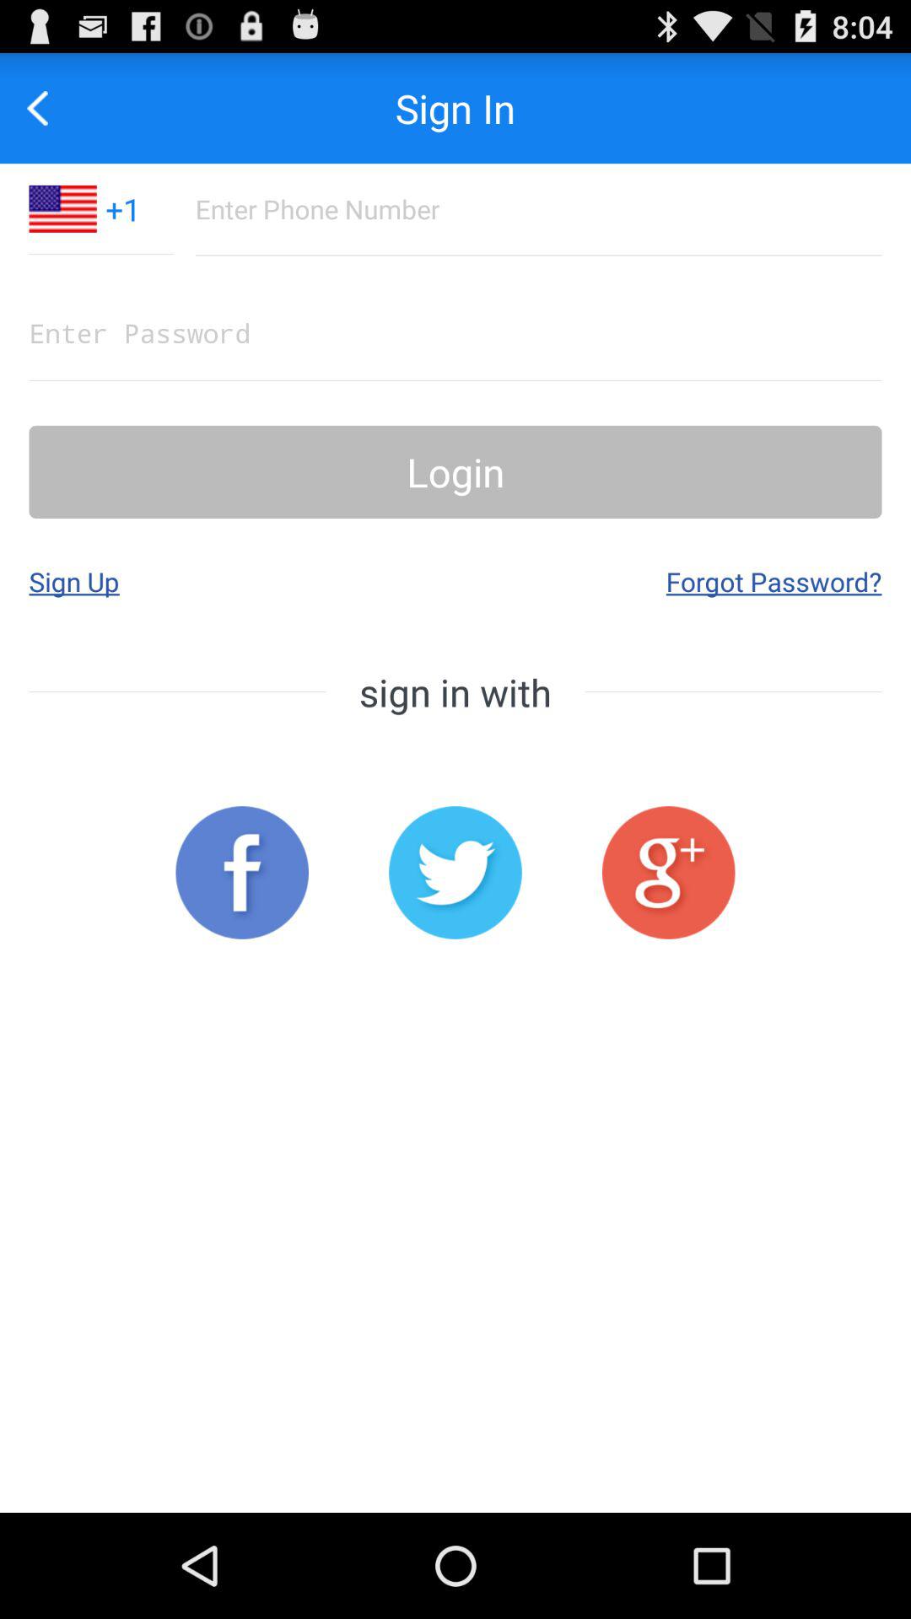 This screenshot has height=1619, width=911. I want to click on select button below login icon, so click(774, 581).